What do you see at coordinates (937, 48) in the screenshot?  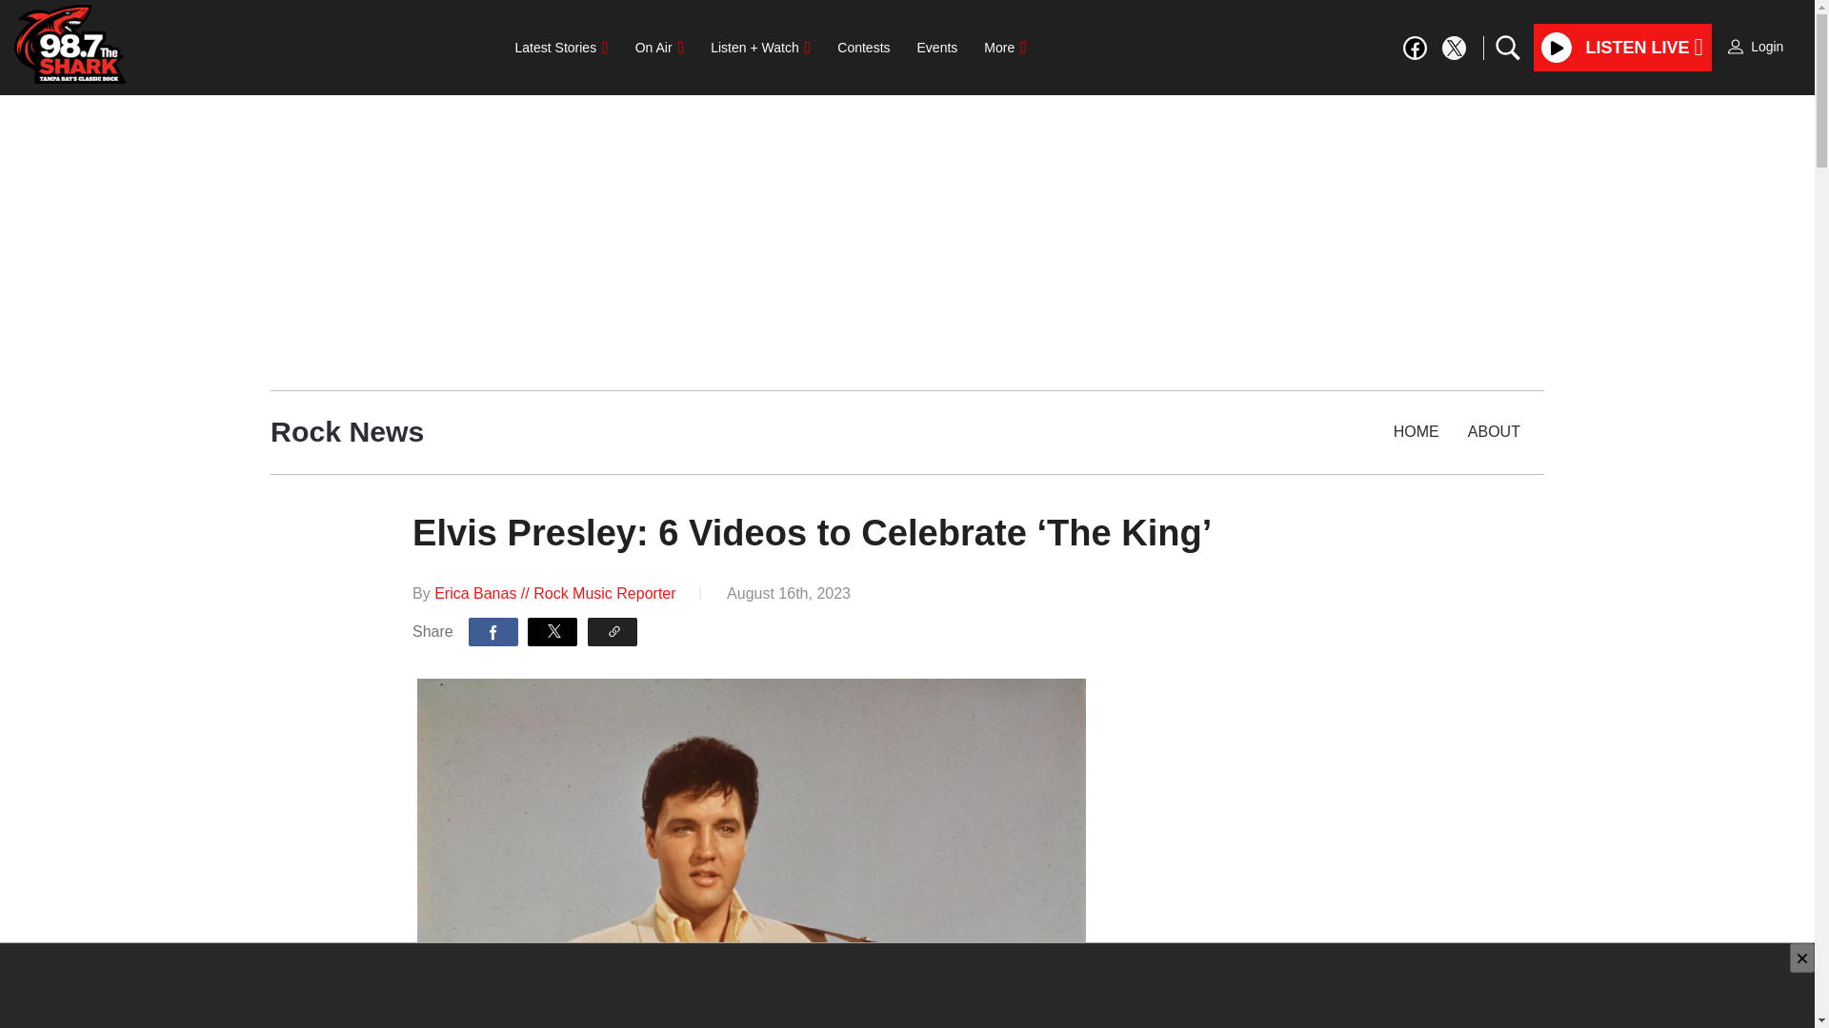 I see `Events` at bounding box center [937, 48].